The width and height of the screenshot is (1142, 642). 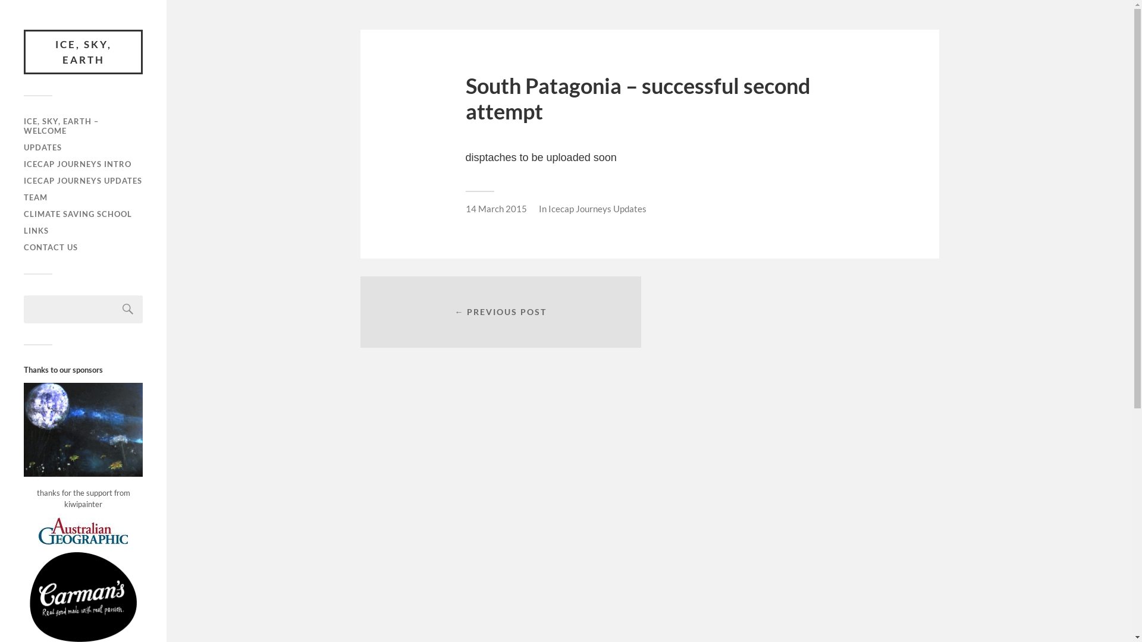 I want to click on Search, so click(x=128, y=309).